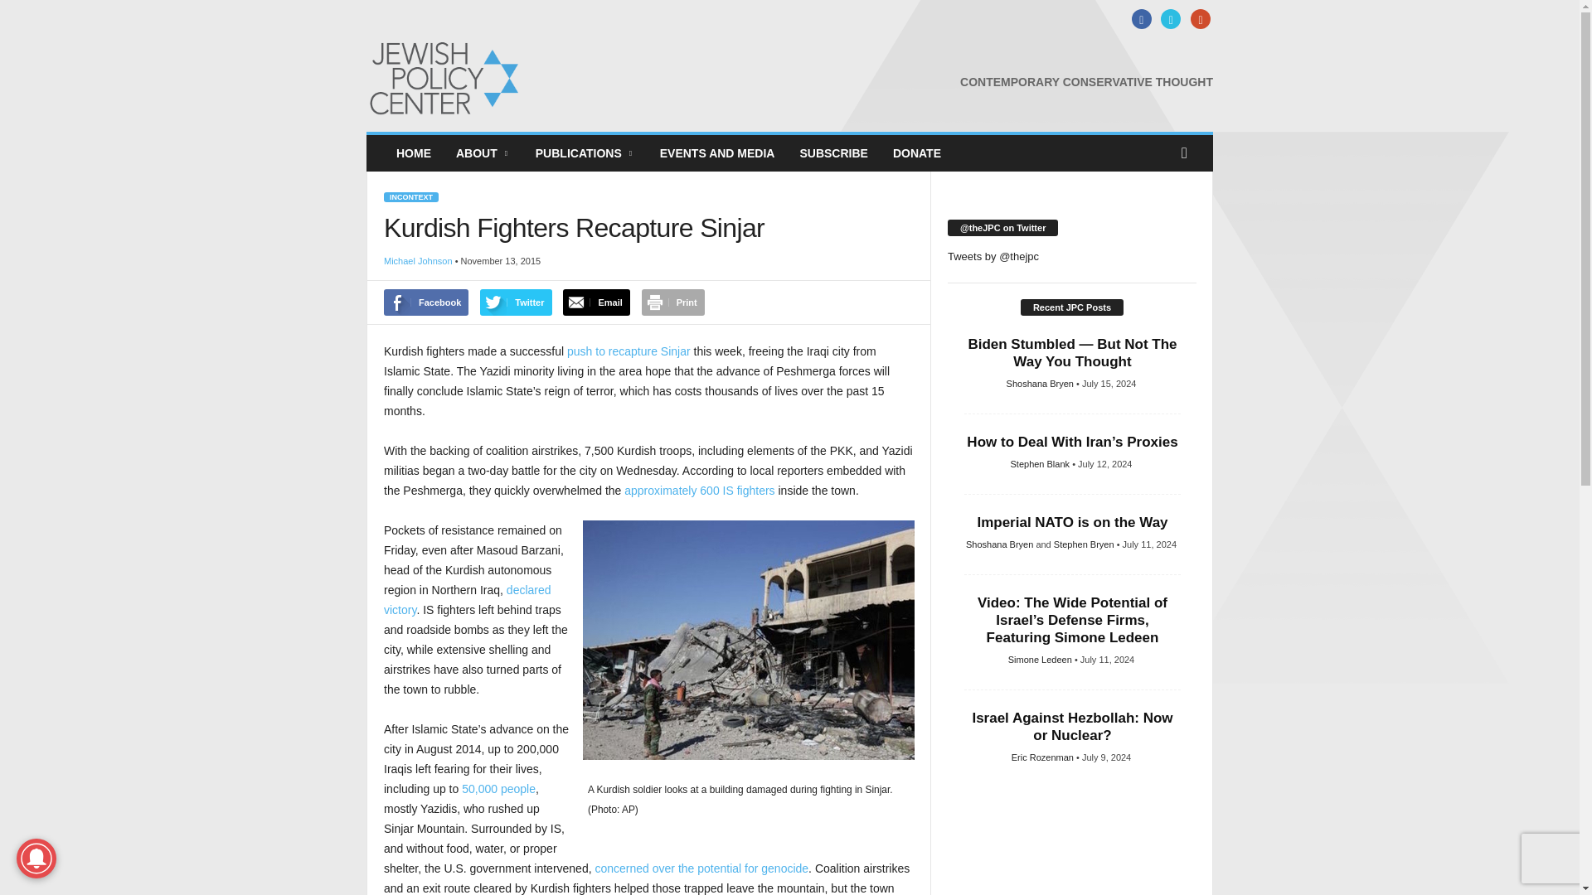 The image size is (1592, 895). I want to click on Jewish Policy Center, so click(479, 78).